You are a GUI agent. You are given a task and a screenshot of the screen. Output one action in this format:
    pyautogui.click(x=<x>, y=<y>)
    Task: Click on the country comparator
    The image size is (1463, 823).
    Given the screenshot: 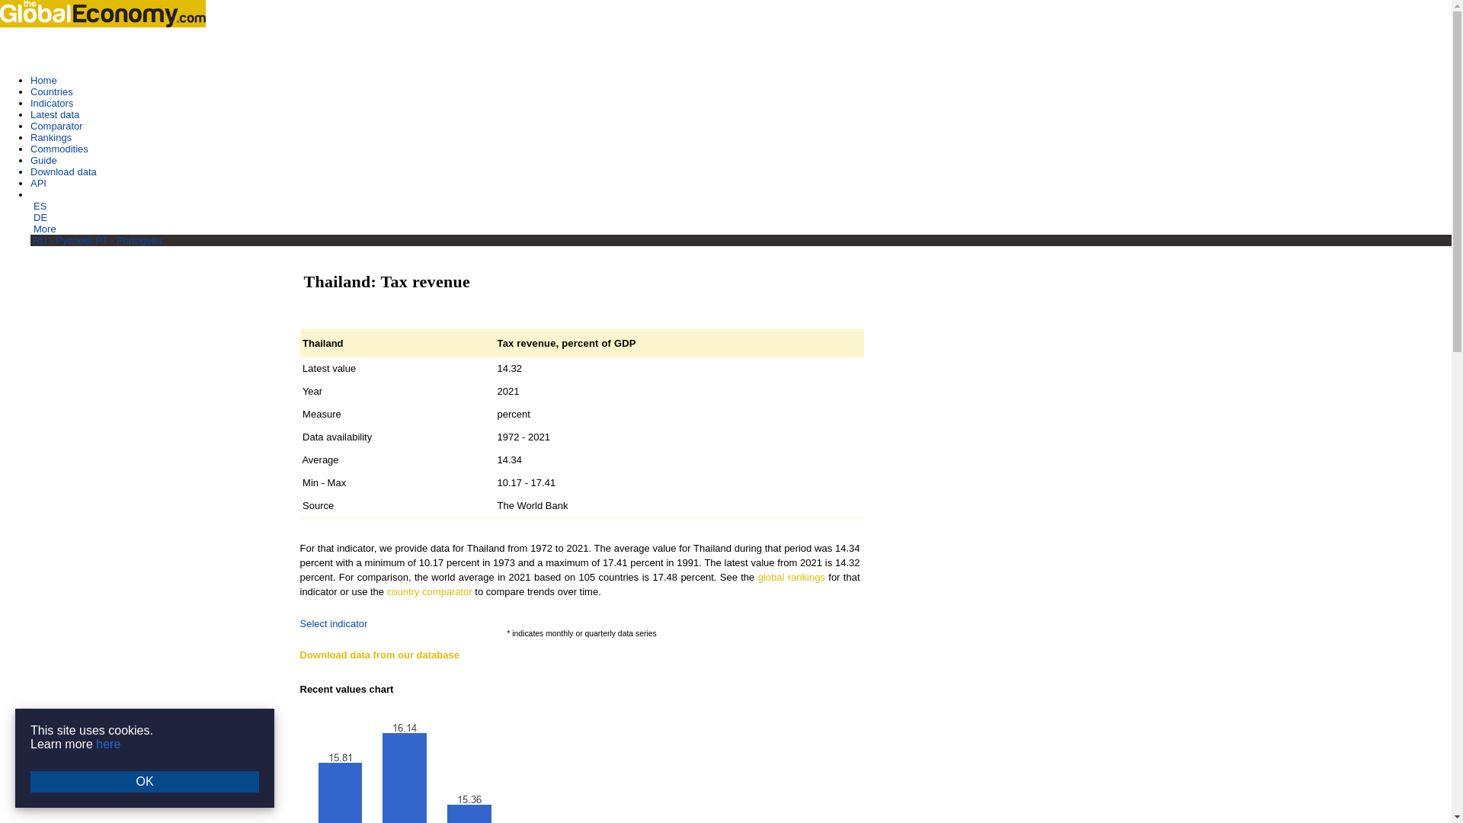 What is the action you would take?
    pyautogui.click(x=430, y=591)
    